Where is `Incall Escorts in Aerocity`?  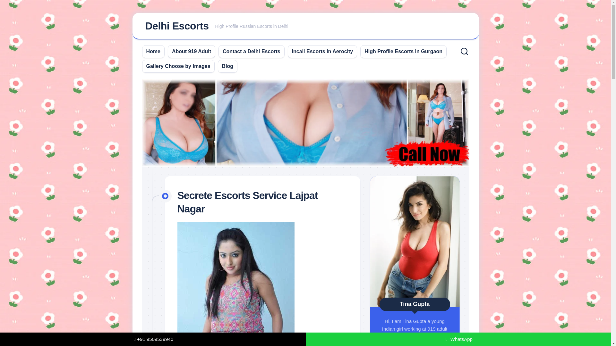 Incall Escorts in Aerocity is located at coordinates (227, 66).